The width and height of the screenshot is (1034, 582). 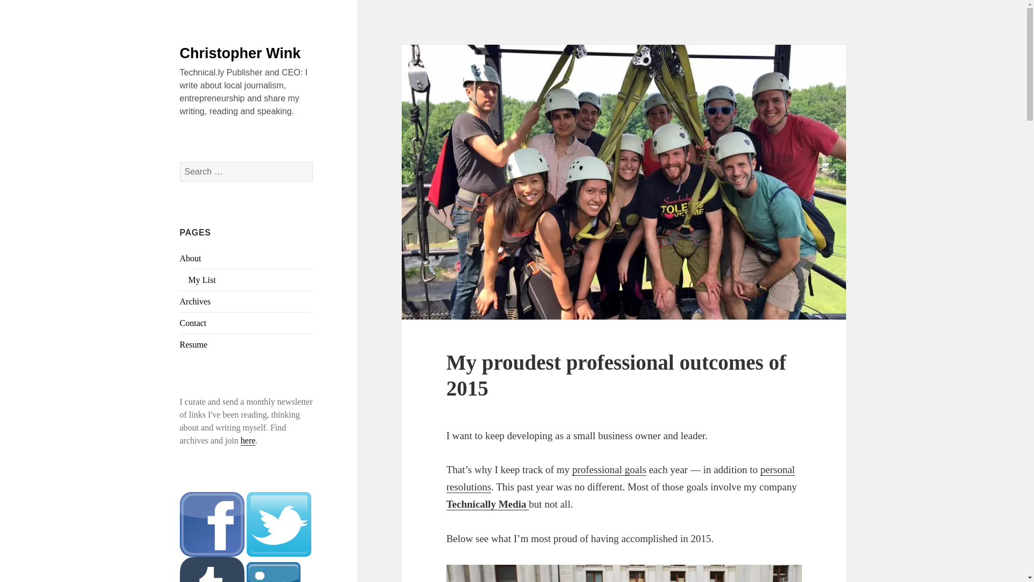 What do you see at coordinates (620, 478) in the screenshot?
I see `personal resolutions` at bounding box center [620, 478].